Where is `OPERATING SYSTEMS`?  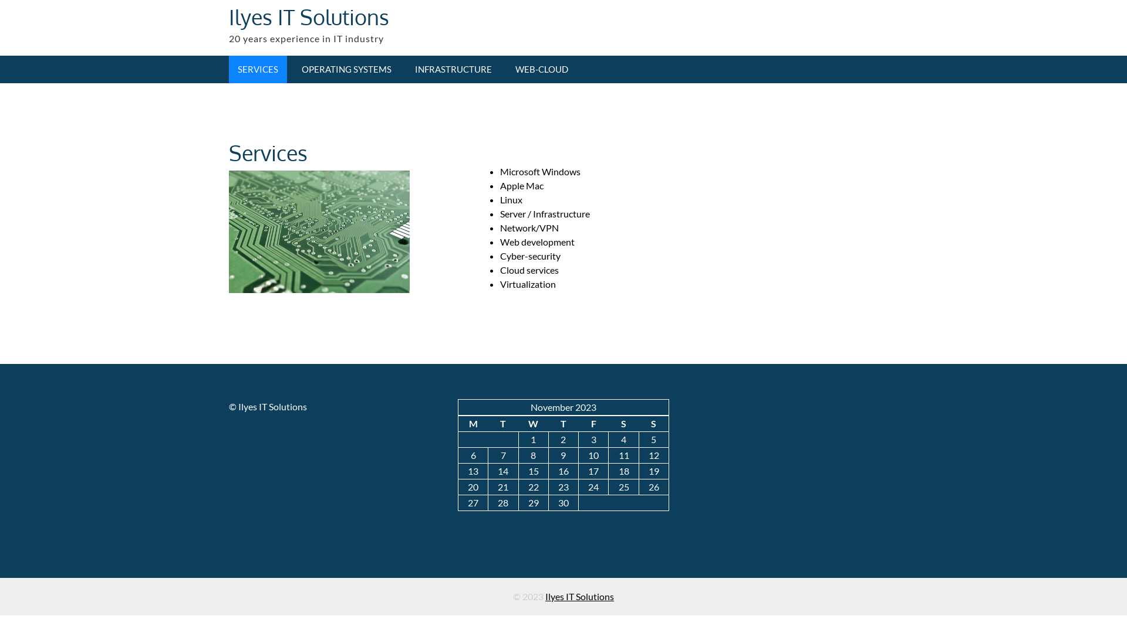 OPERATING SYSTEMS is located at coordinates (346, 69).